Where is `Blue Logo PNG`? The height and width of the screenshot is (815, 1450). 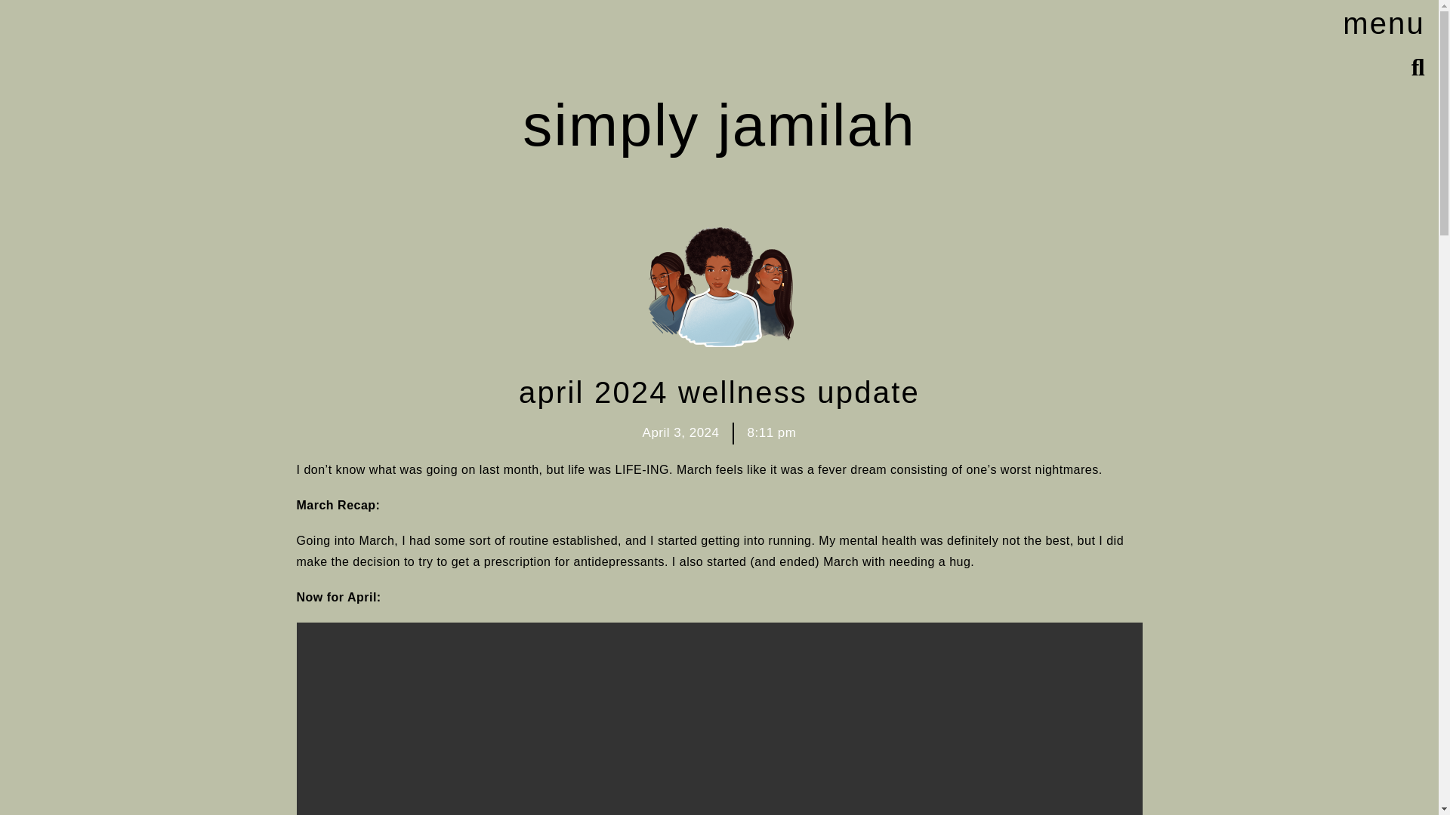
Blue Logo PNG is located at coordinates (719, 286).